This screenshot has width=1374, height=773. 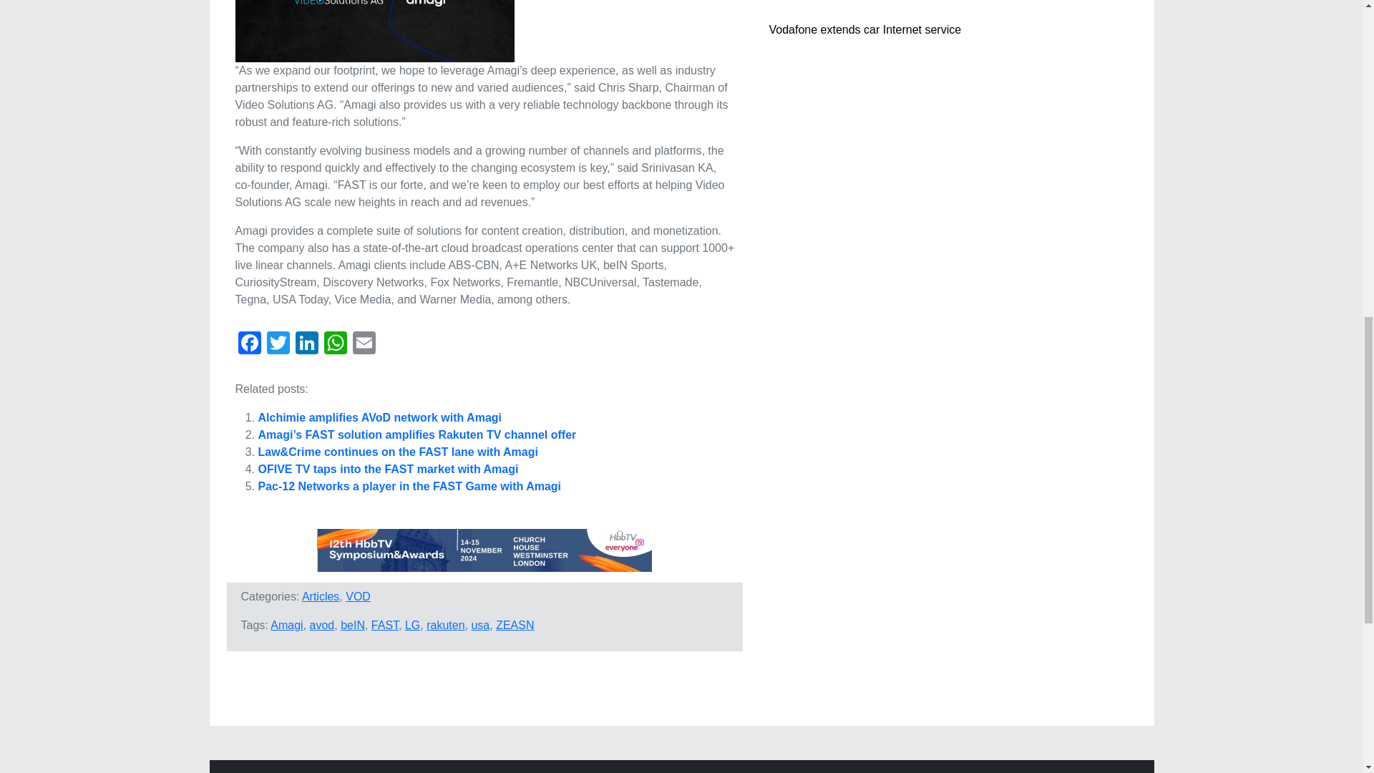 I want to click on ZEASN, so click(x=515, y=626).